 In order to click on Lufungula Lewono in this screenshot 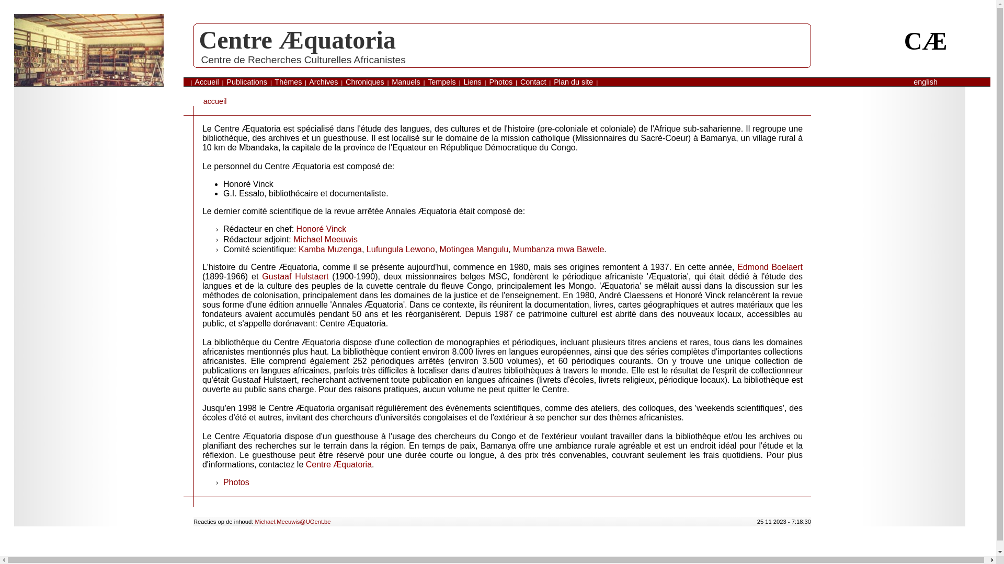, I will do `click(401, 250)`.